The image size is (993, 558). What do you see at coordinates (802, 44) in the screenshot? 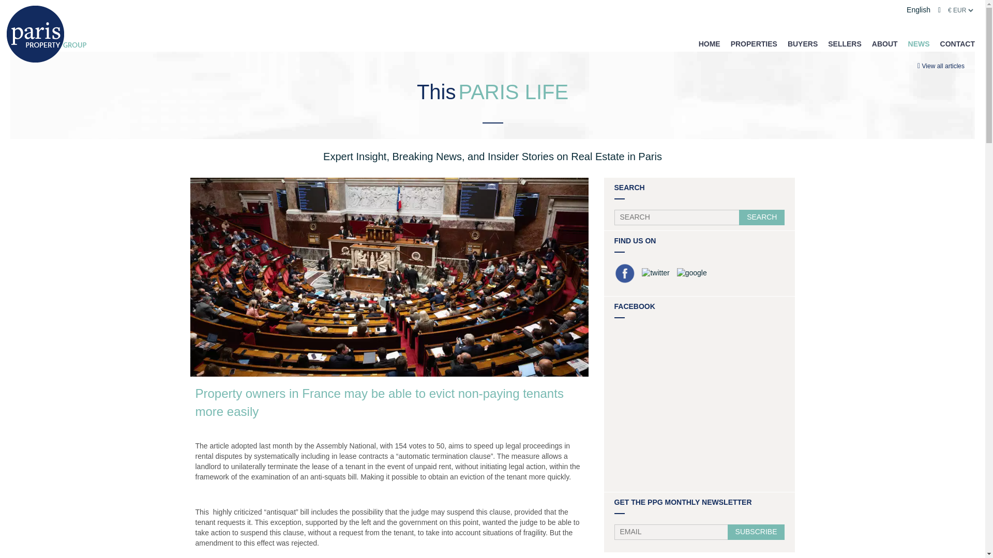
I see `BUYERS` at bounding box center [802, 44].